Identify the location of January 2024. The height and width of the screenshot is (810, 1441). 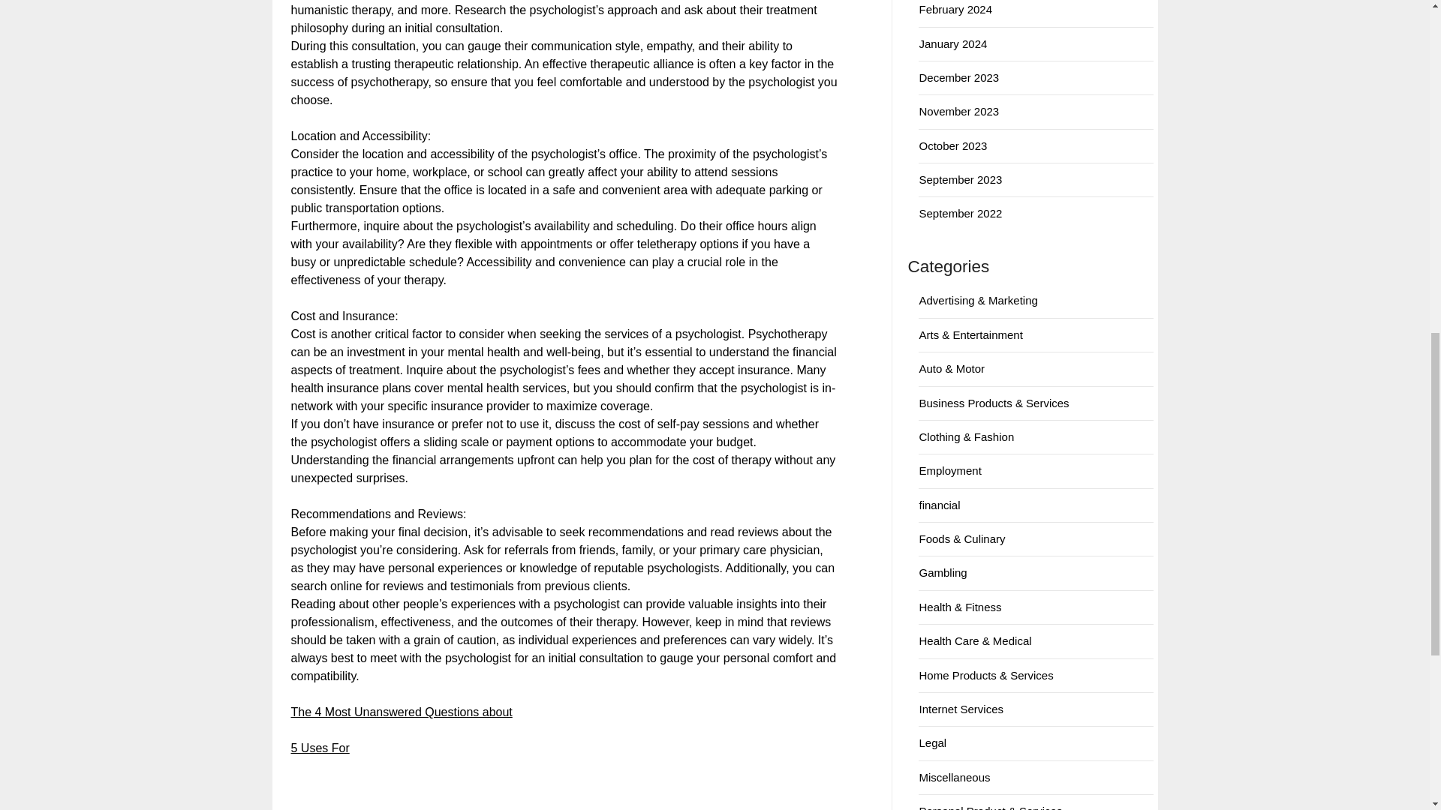
(953, 43).